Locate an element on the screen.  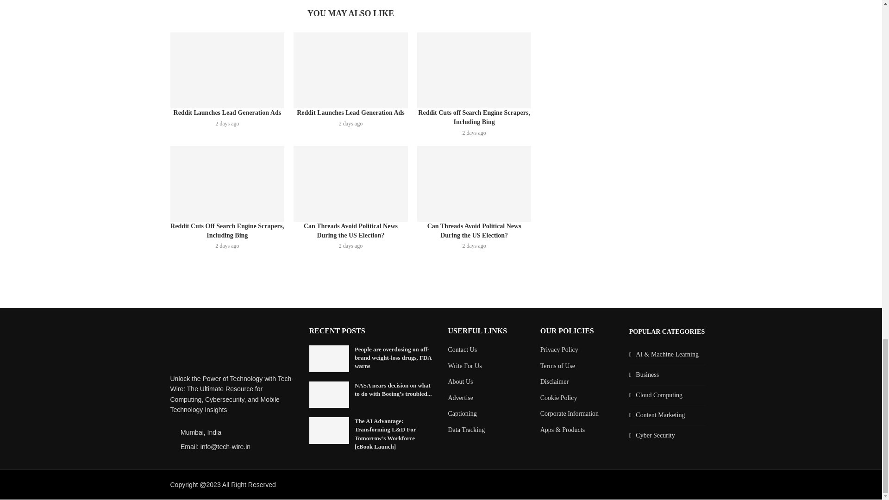
Reddit Cuts Off Search Engine Scrapers, Including Bing is located at coordinates (227, 184).